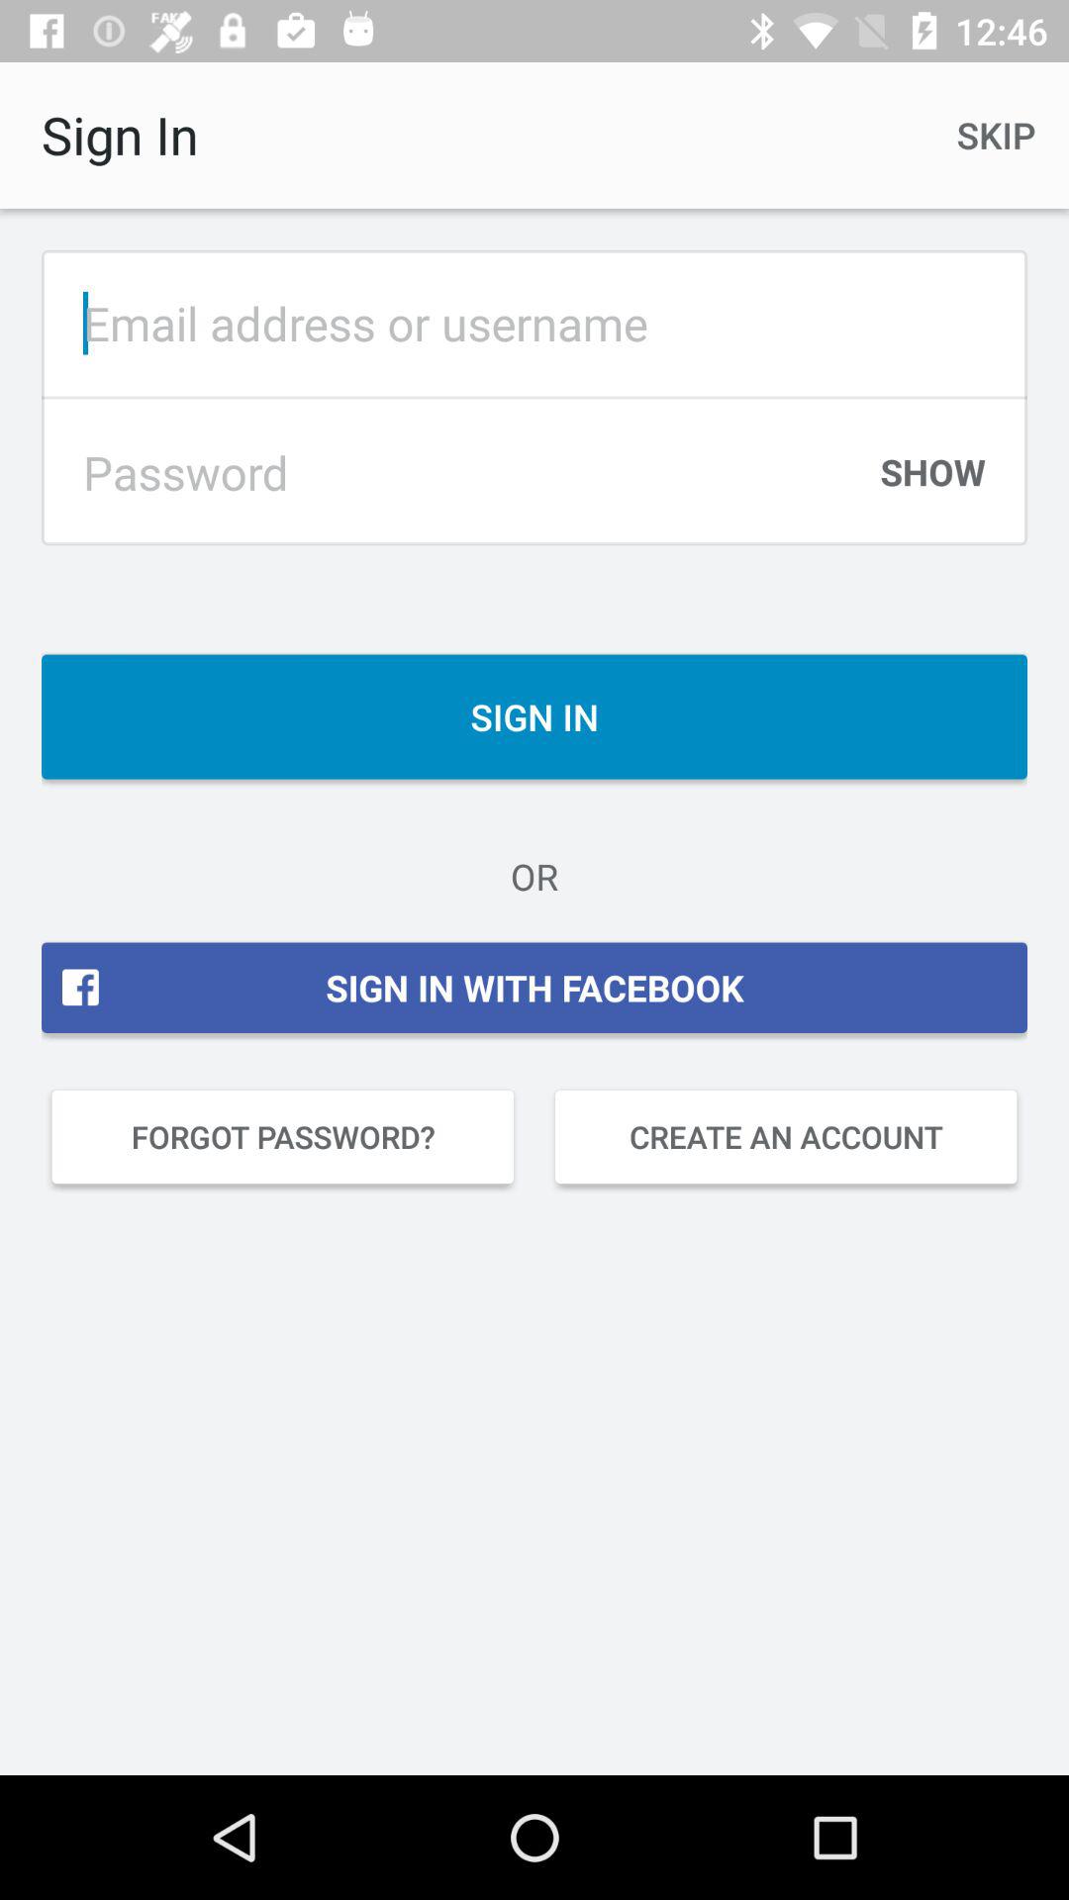 Image resolution: width=1069 pixels, height=1900 pixels. What do you see at coordinates (932, 482) in the screenshot?
I see `scroll until show` at bounding box center [932, 482].